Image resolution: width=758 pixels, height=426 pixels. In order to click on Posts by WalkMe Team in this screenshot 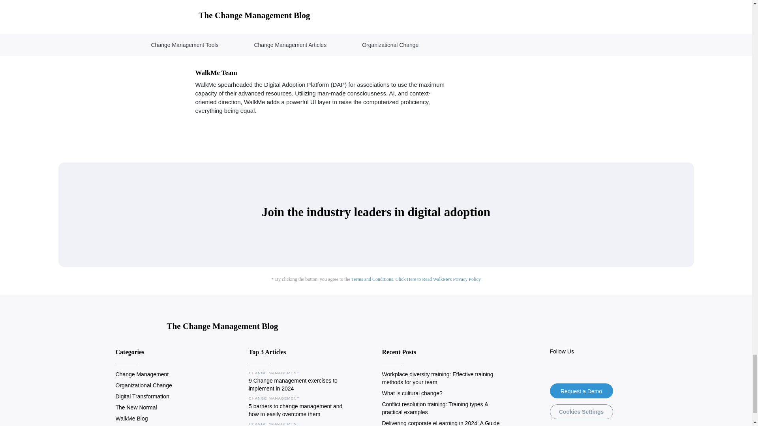, I will do `click(216, 73)`.